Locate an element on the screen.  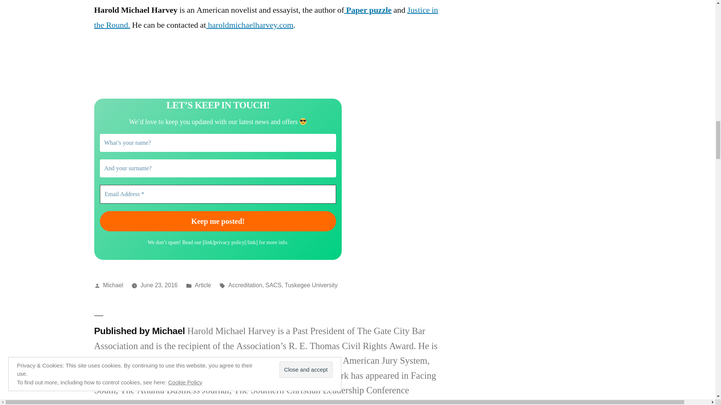
 Paper puzzle is located at coordinates (368, 10).